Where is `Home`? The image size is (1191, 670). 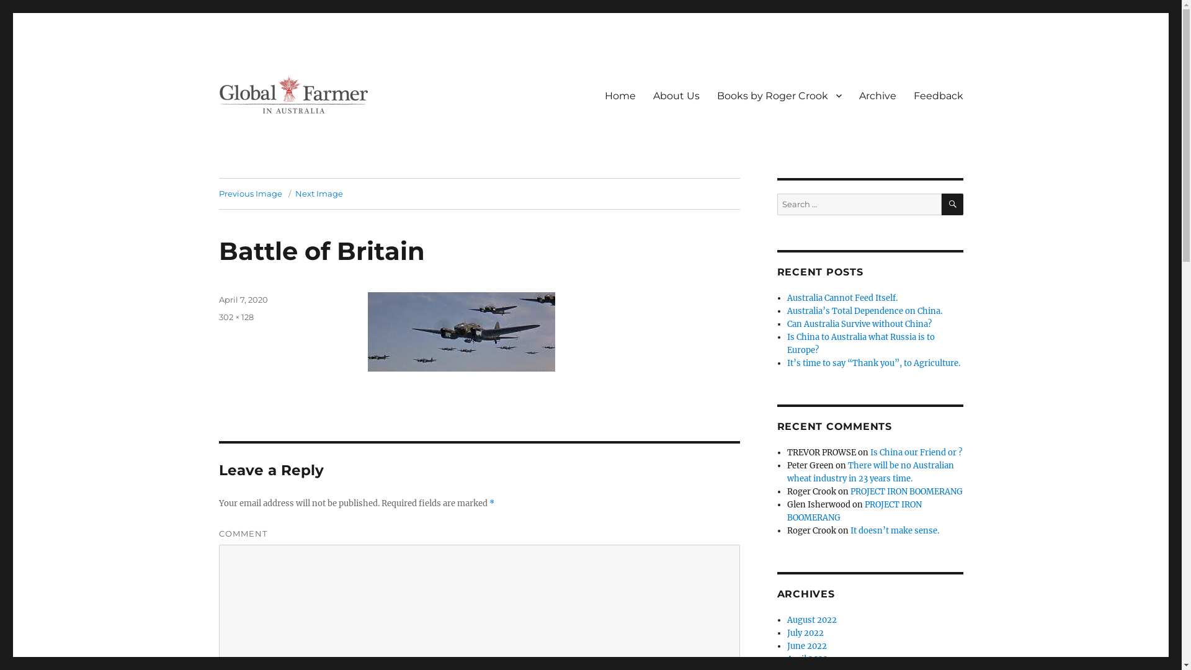 Home is located at coordinates (620, 96).